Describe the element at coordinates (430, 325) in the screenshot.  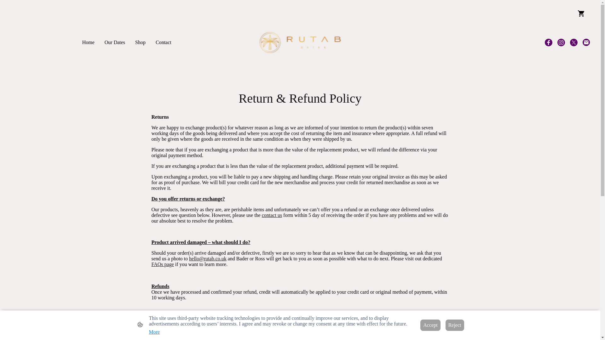
I see `Accept` at that location.